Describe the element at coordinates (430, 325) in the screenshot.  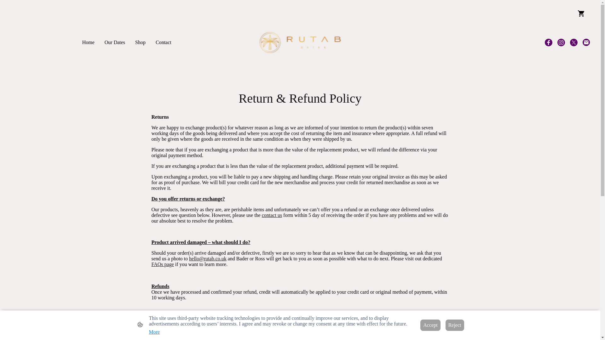
I see `Accept` at that location.